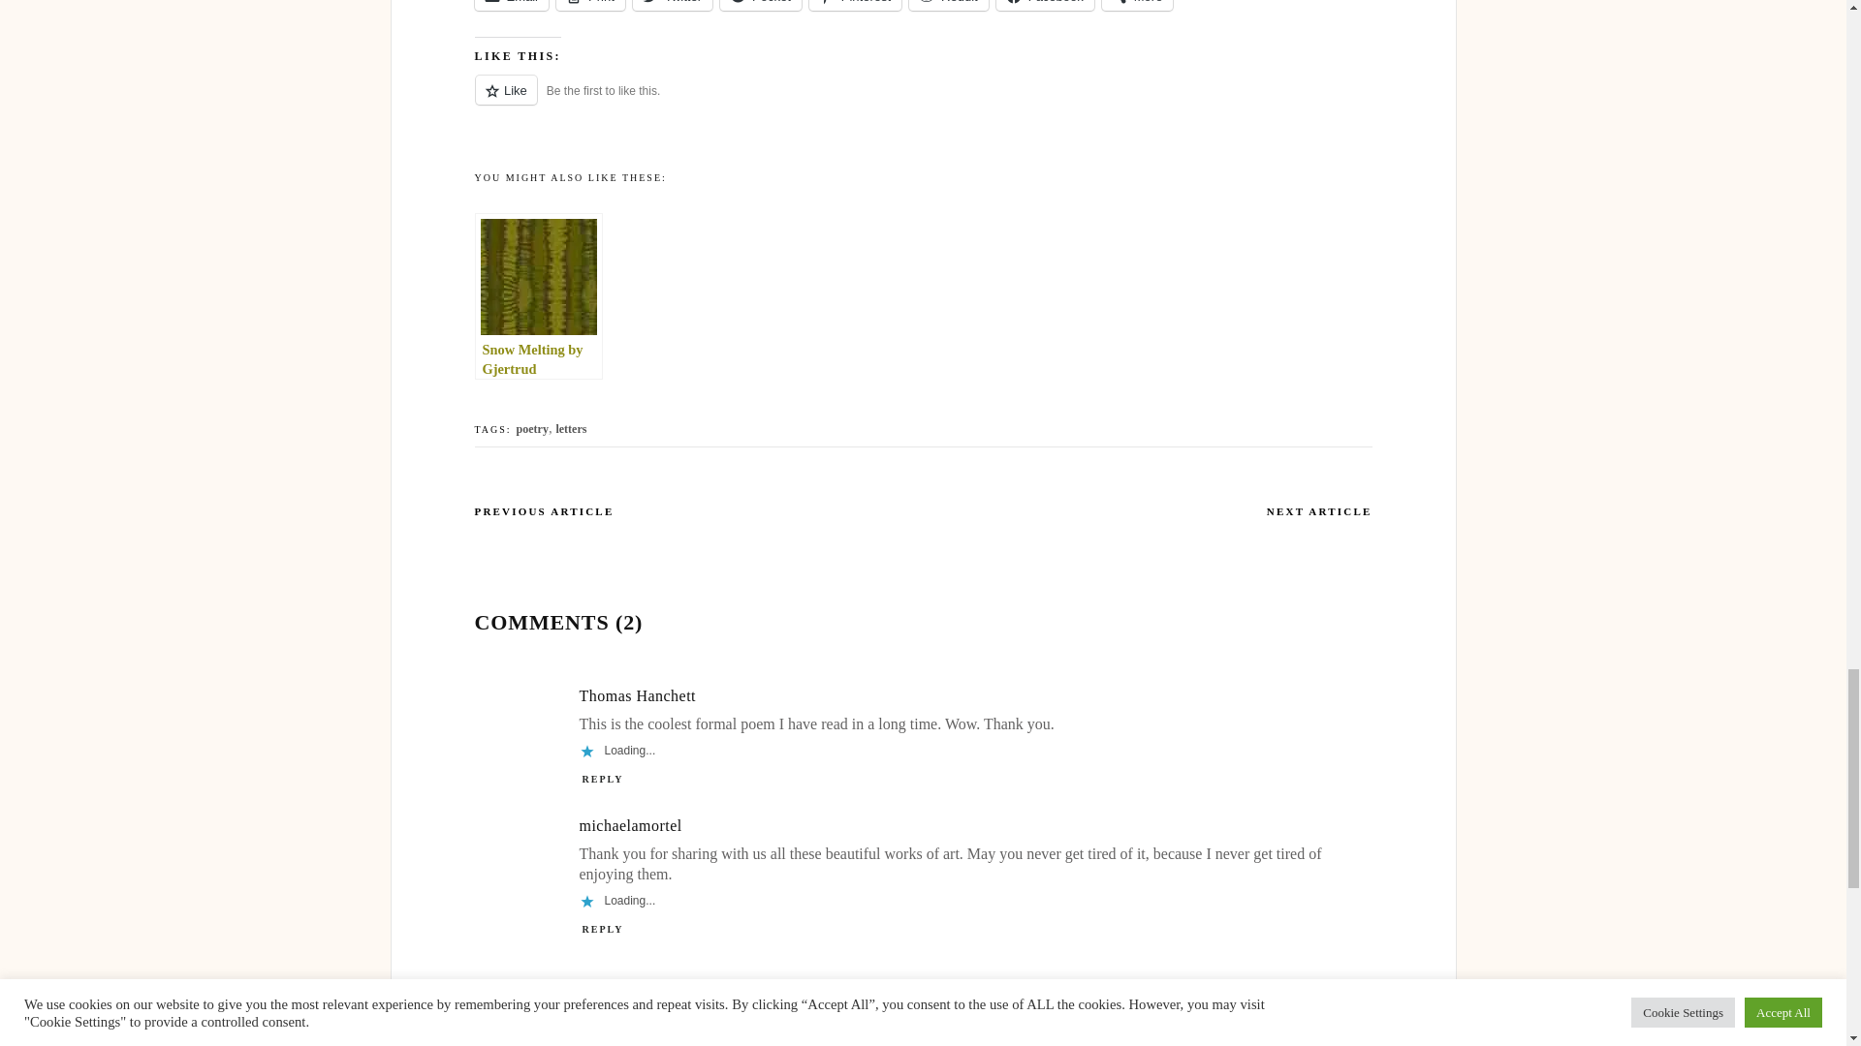  What do you see at coordinates (673, 5) in the screenshot?
I see `Click to share on Twitter` at bounding box center [673, 5].